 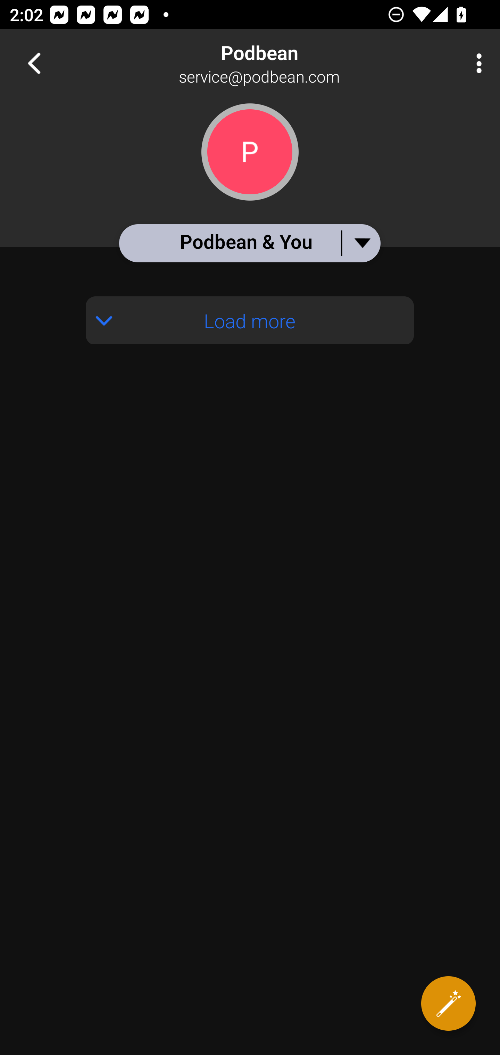 What do you see at coordinates (250, 320) in the screenshot?
I see `Load more` at bounding box center [250, 320].